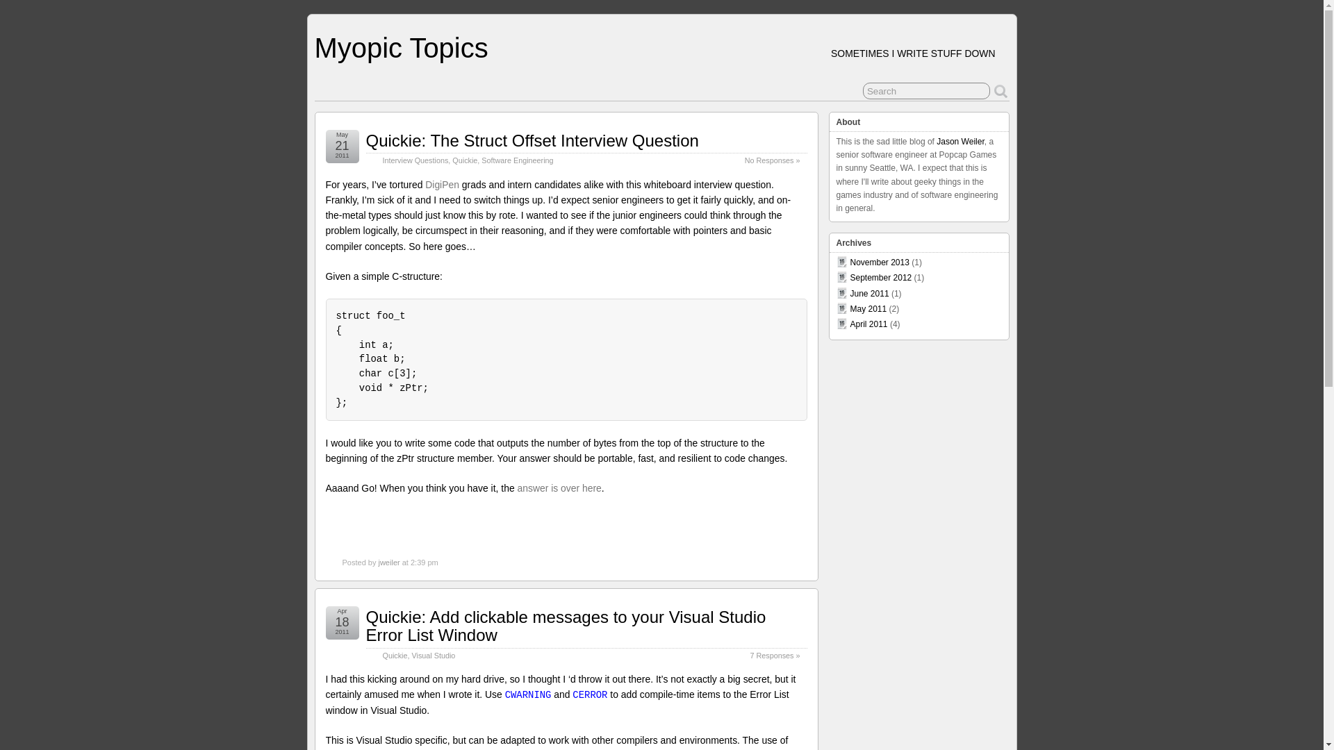 This screenshot has width=1334, height=750. What do you see at coordinates (517, 160) in the screenshot?
I see `Software Engineering` at bounding box center [517, 160].